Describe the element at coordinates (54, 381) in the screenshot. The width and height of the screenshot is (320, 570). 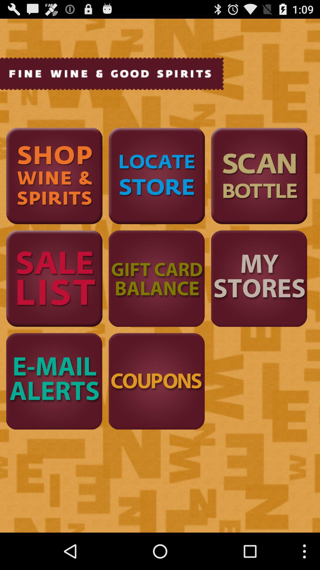
I see `click the e-mail alerts` at that location.